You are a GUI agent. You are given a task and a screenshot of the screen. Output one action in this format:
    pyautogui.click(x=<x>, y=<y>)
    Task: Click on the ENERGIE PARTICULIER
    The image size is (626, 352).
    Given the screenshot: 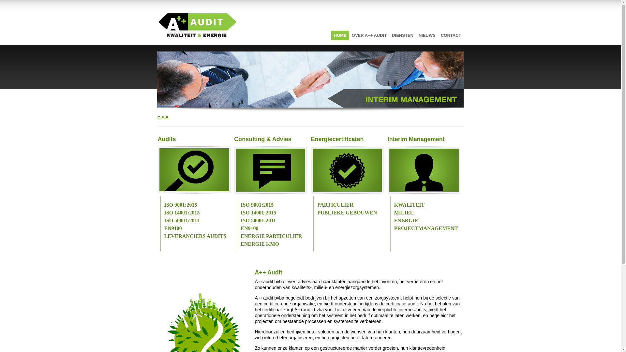 What is the action you would take?
    pyautogui.click(x=271, y=236)
    